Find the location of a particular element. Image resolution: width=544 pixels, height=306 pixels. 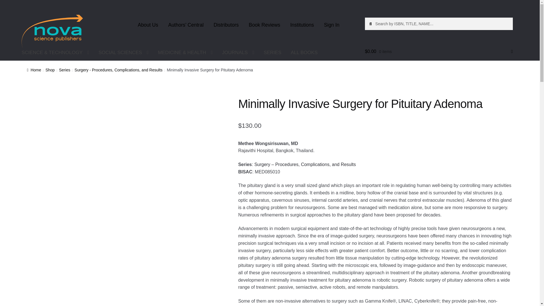

About Us is located at coordinates (148, 25).